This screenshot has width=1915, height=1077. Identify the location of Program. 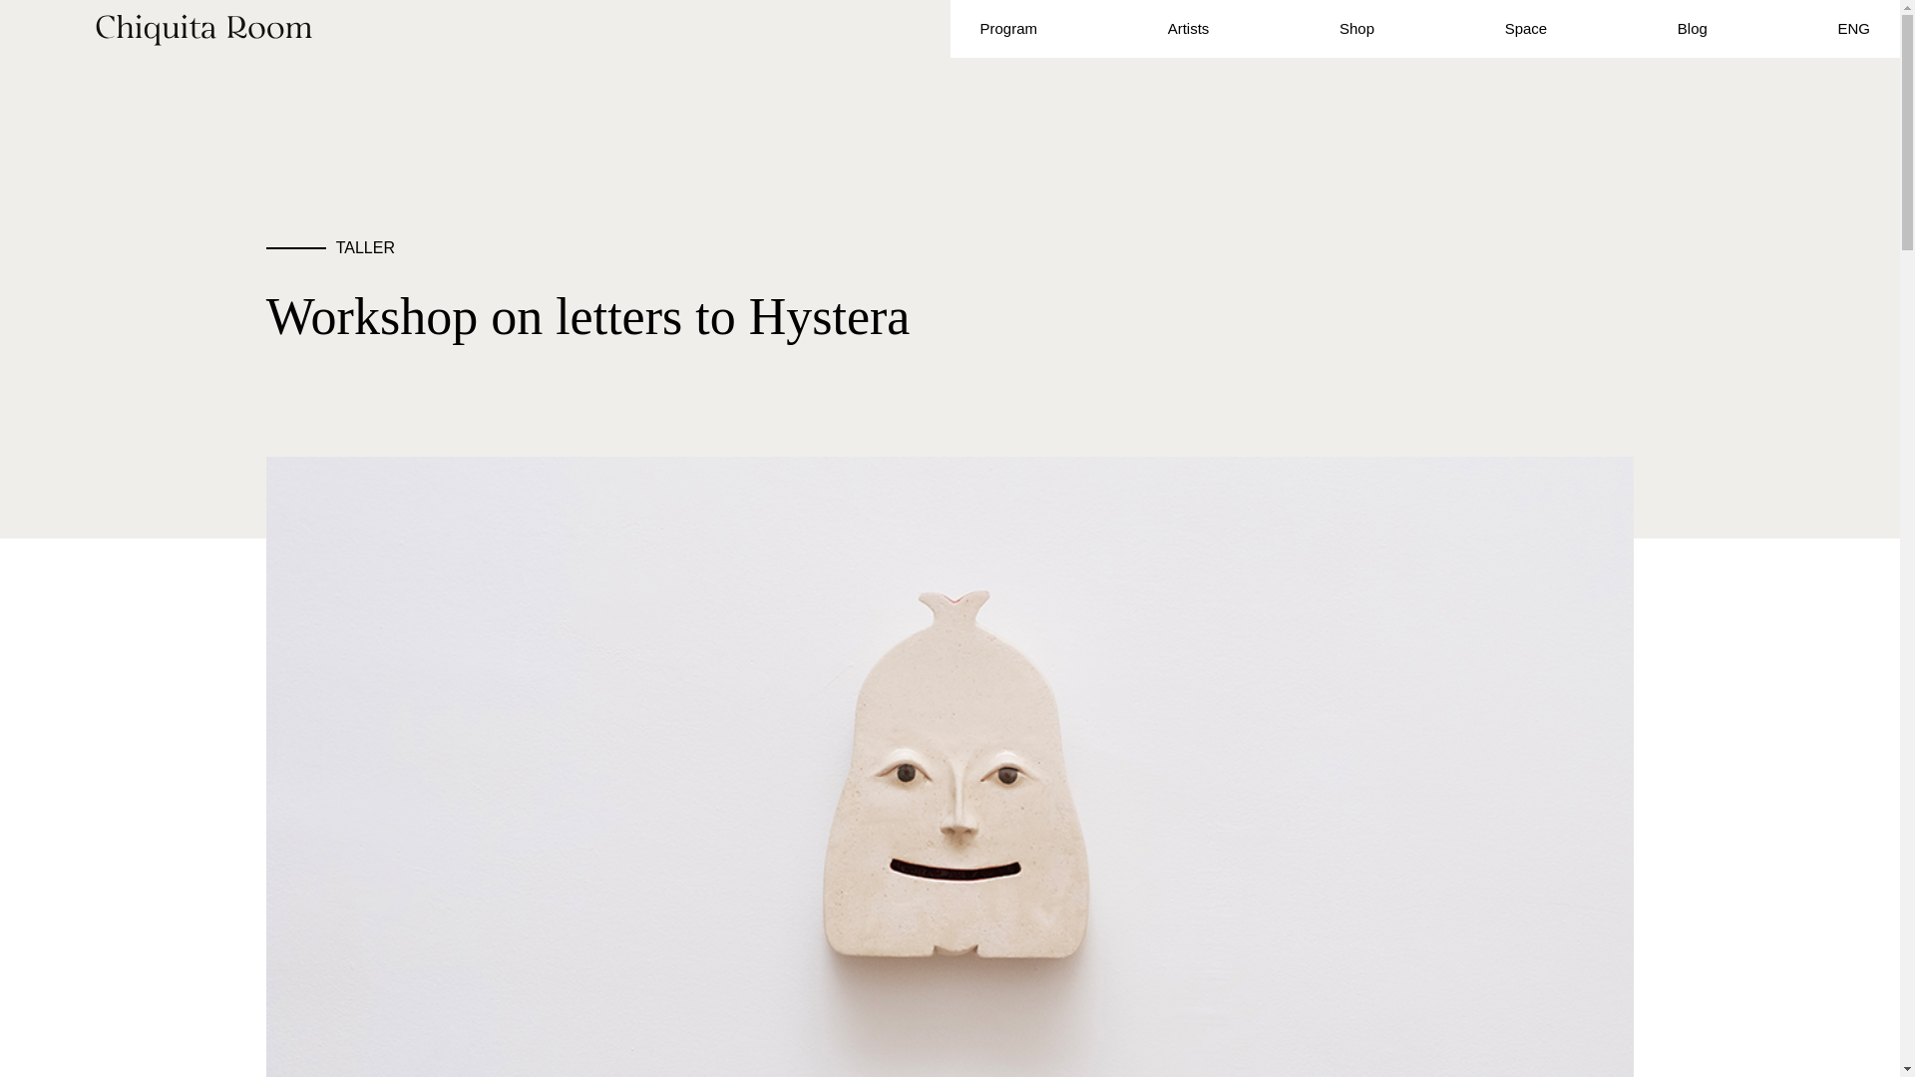
(1007, 28).